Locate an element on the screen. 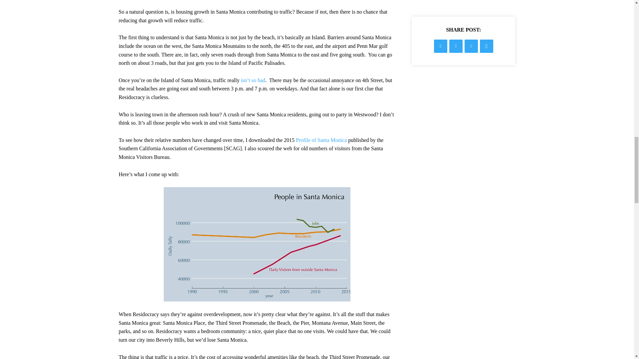 The width and height of the screenshot is (639, 359). WhatsApp is located at coordinates (487, 46).